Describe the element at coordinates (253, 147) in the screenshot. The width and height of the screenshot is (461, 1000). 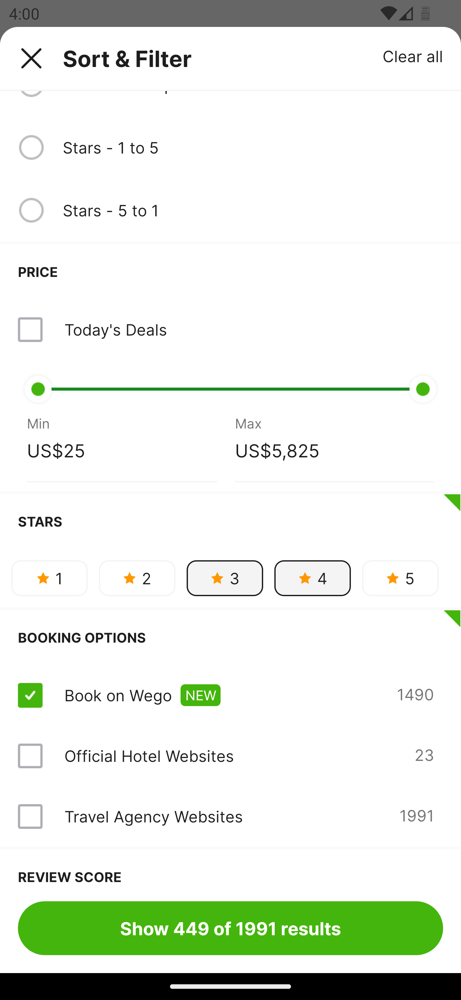
I see `Stars - 1 to 5` at that location.